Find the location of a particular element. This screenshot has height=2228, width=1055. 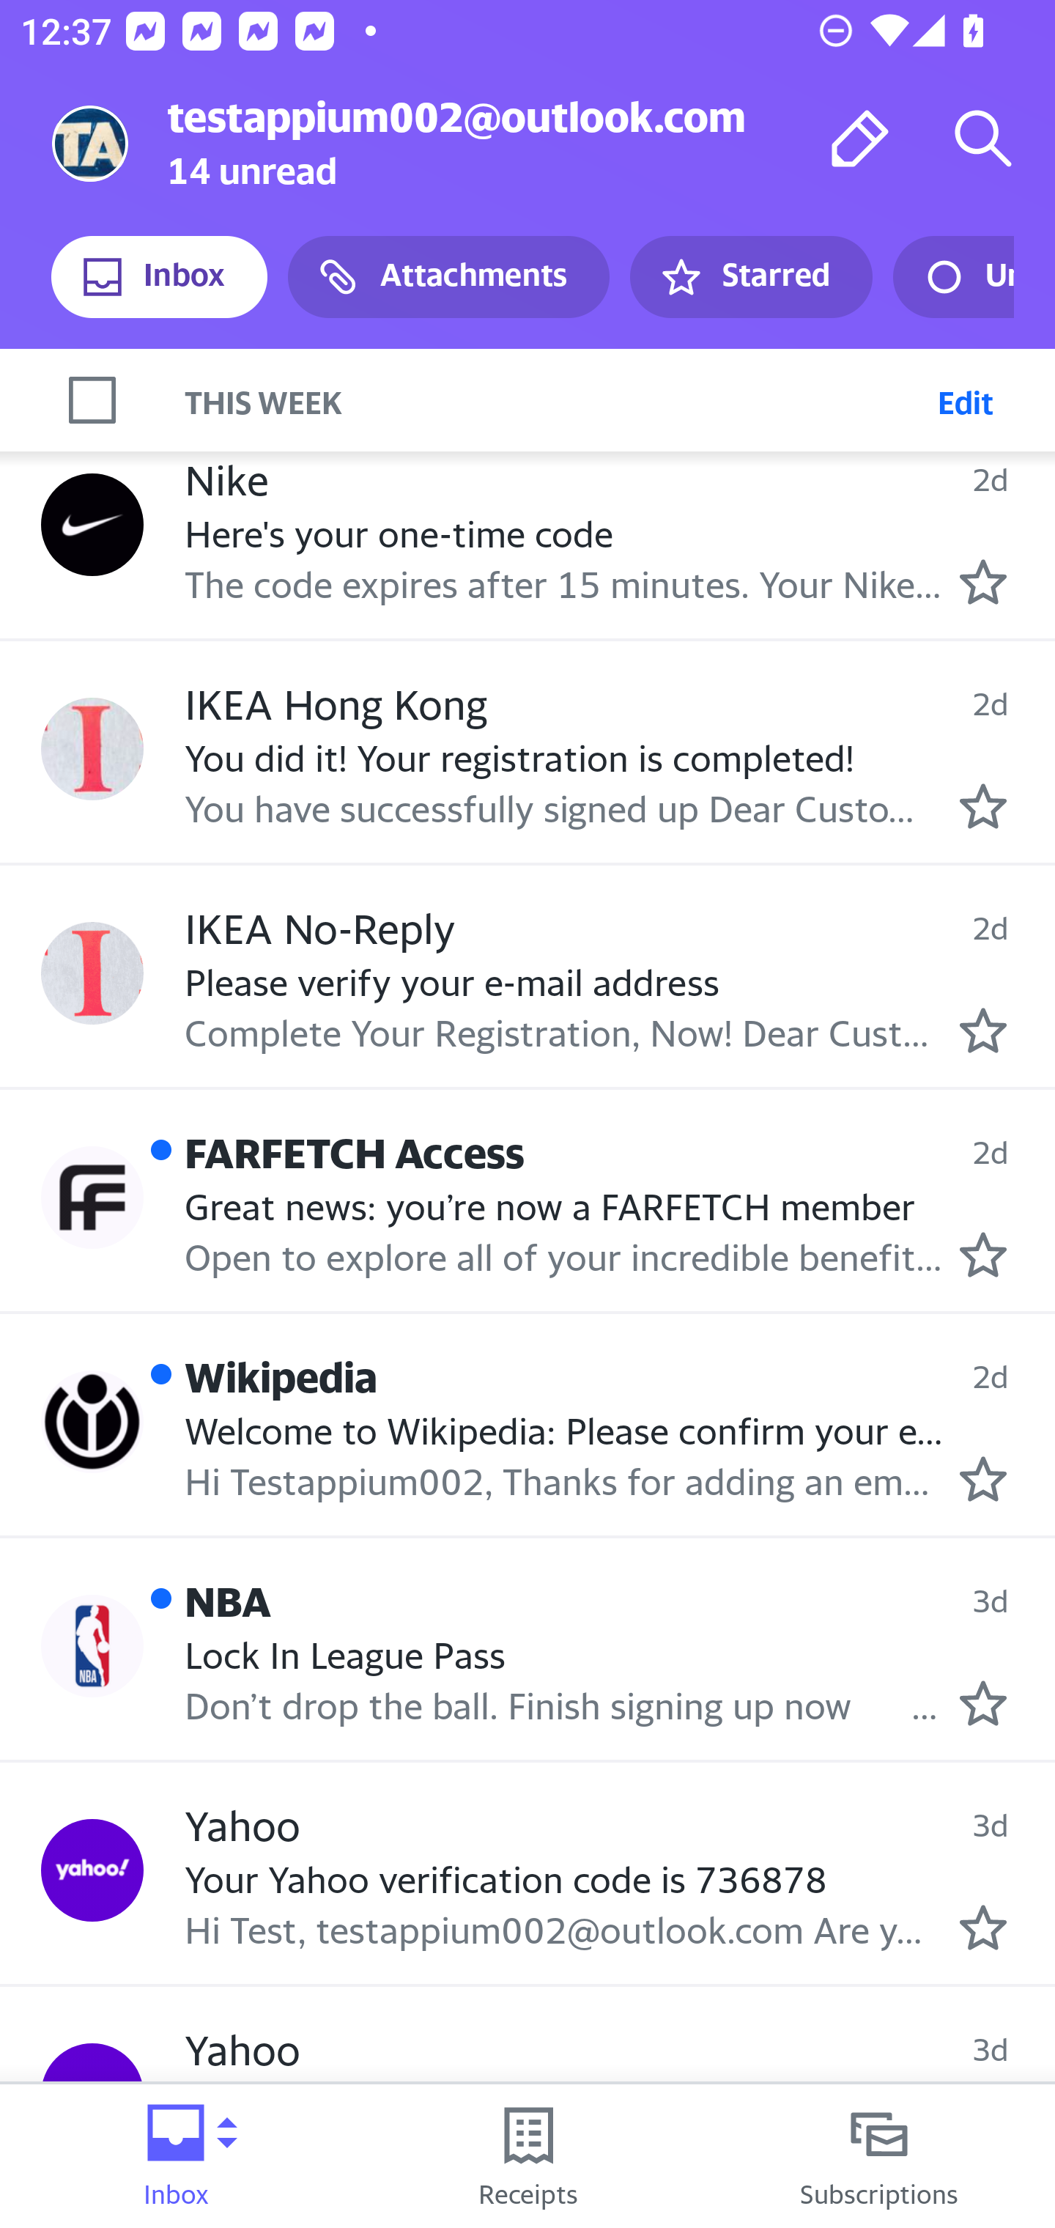

Search mail is located at coordinates (983, 138).